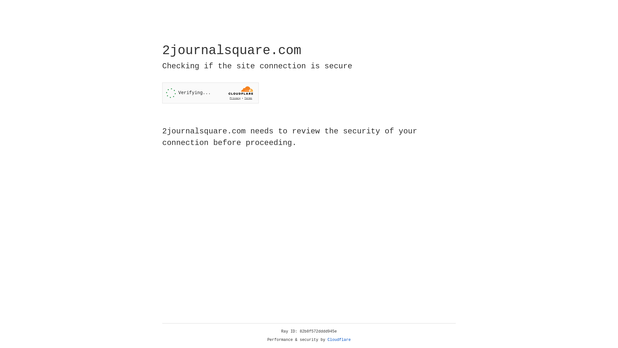 The width and height of the screenshot is (618, 348). I want to click on Cloudflare, so click(339, 340).